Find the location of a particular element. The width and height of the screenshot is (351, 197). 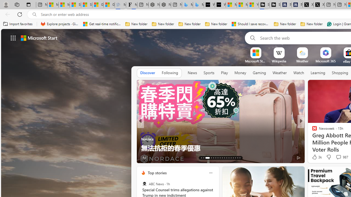

12 Like is located at coordinates (315, 157).